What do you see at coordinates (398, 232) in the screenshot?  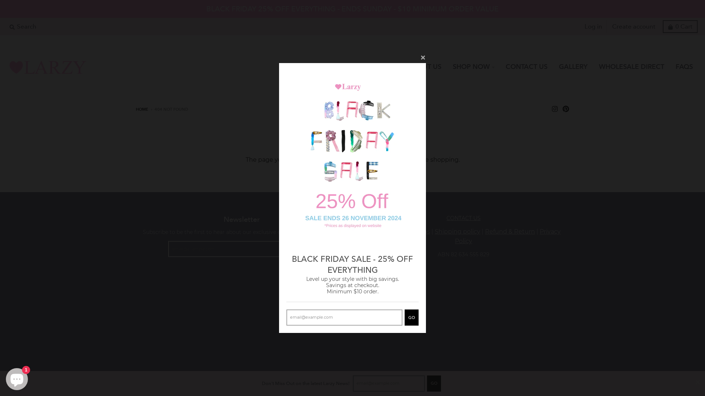 I see `Terms and conditions` at bounding box center [398, 232].